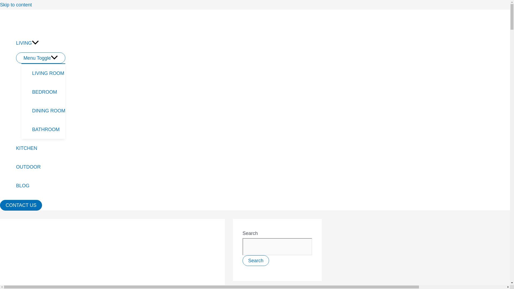 The height and width of the screenshot is (289, 514). Describe the element at coordinates (40, 43) in the screenshot. I see `LIVING` at that location.